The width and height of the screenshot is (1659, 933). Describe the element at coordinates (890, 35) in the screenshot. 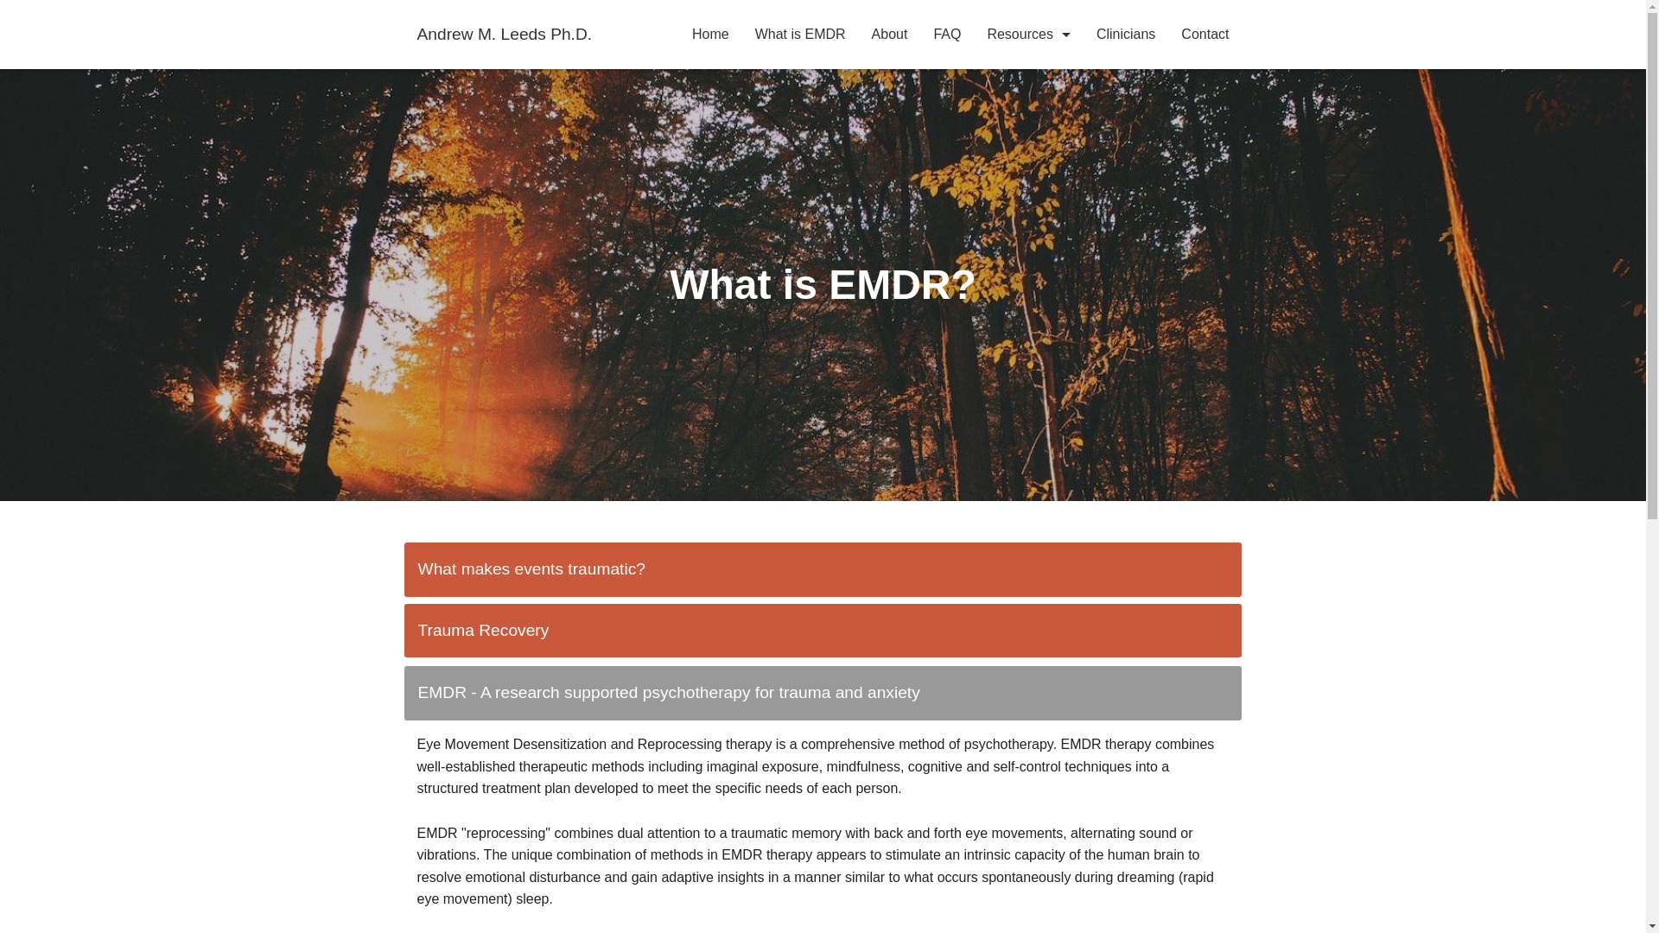

I see `About` at that location.